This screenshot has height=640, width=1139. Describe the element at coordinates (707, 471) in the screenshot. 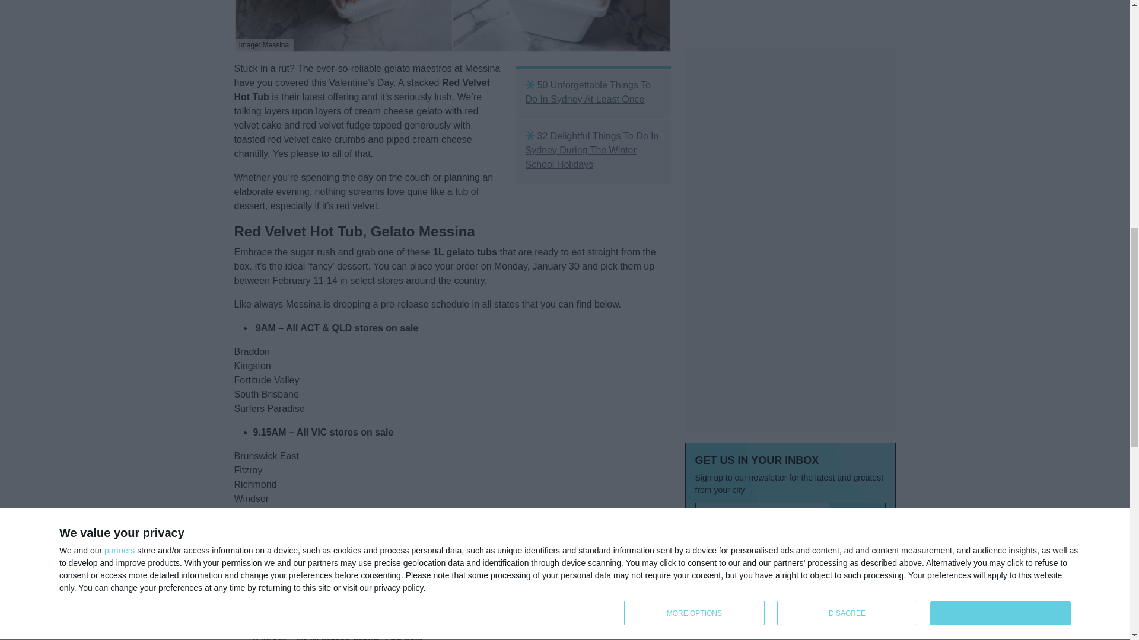

I see `JULY 26, 2024` at that location.